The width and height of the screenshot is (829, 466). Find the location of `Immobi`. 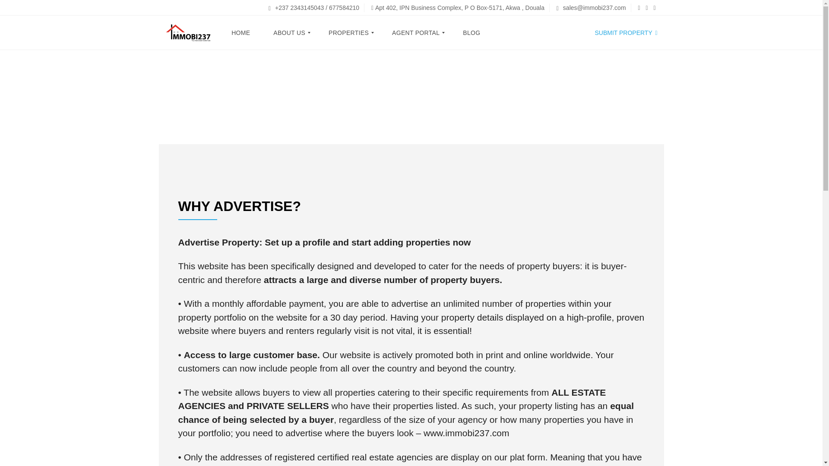

Immobi is located at coordinates (187, 32).